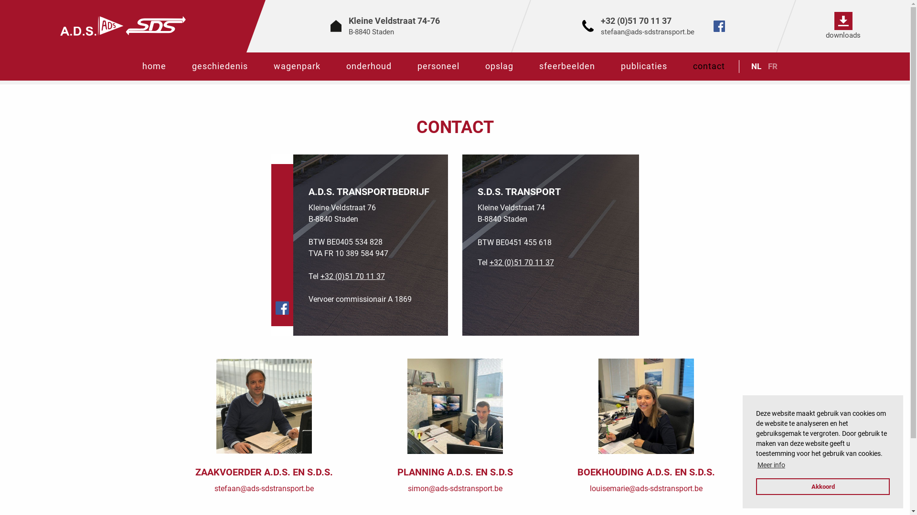 The width and height of the screenshot is (917, 515). I want to click on +32 (0)51 70 11 37, so click(352, 277).